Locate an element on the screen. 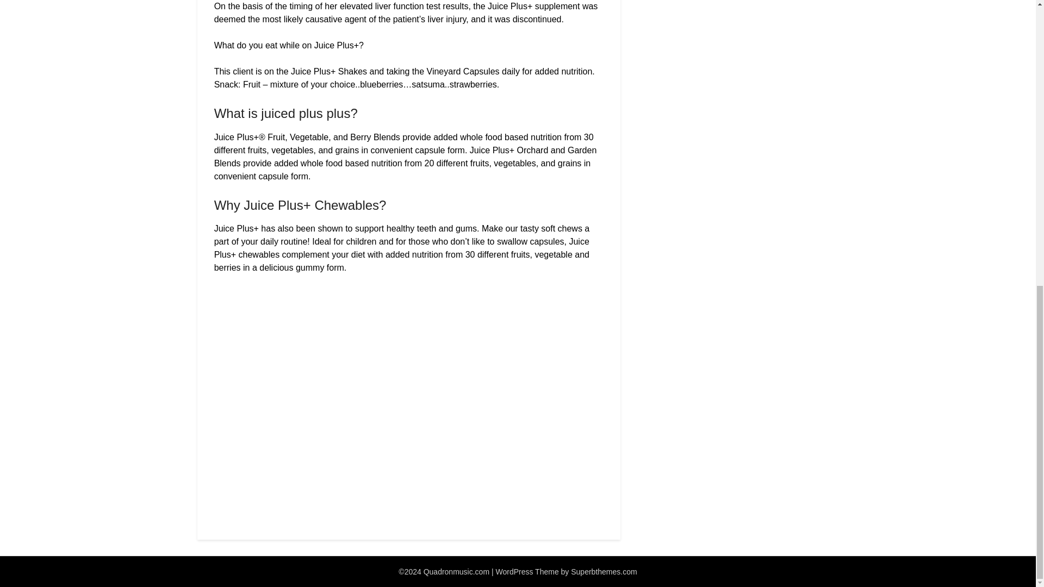  My Grocery List and Goals with Juiceplus is located at coordinates (388, 385).